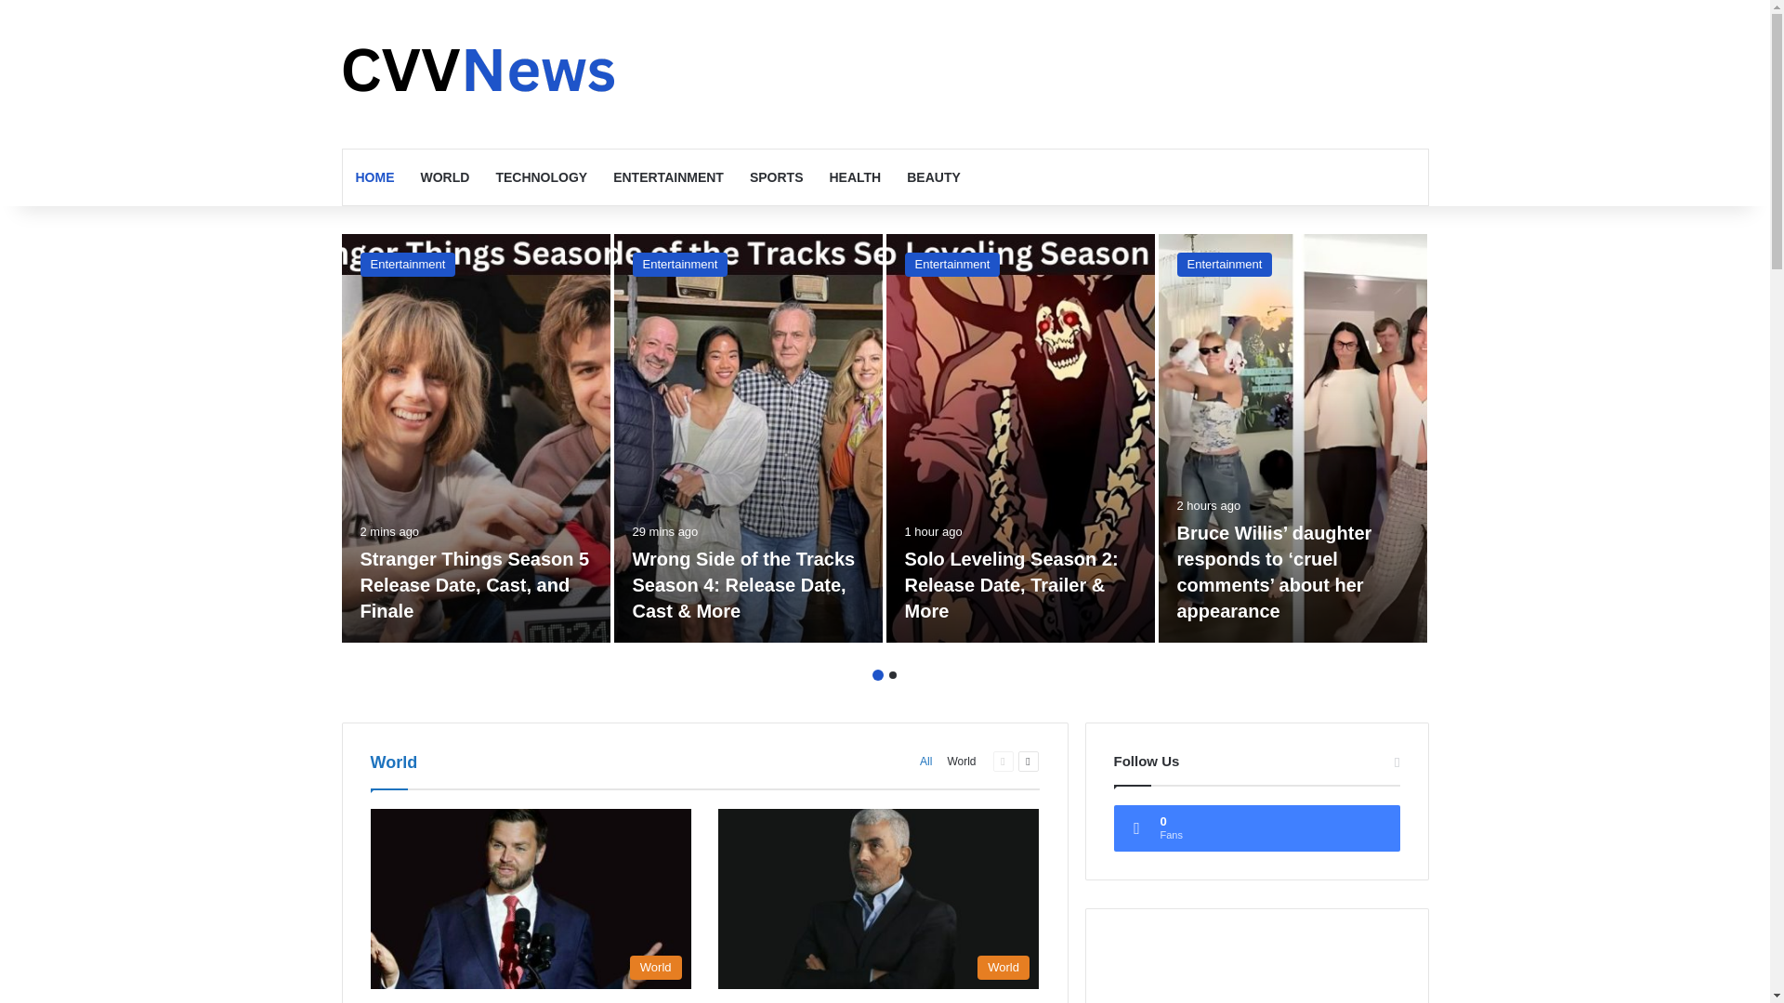 Image resolution: width=1784 pixels, height=1003 pixels. I want to click on CVVNews, so click(481, 73).